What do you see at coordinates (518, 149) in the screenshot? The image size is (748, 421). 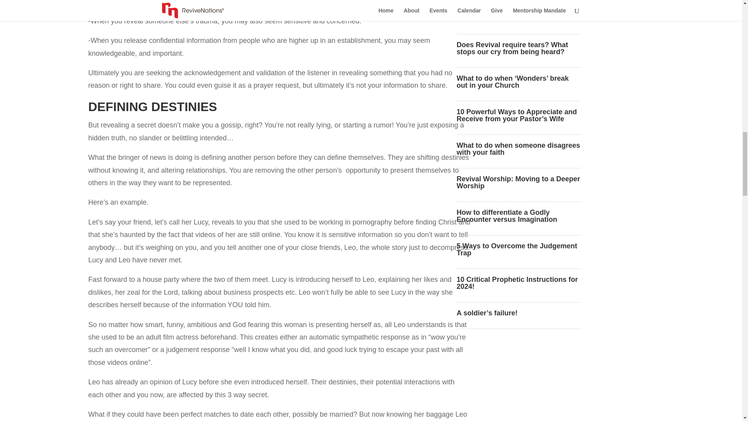 I see `What to do when someone disagrees with your faith` at bounding box center [518, 149].